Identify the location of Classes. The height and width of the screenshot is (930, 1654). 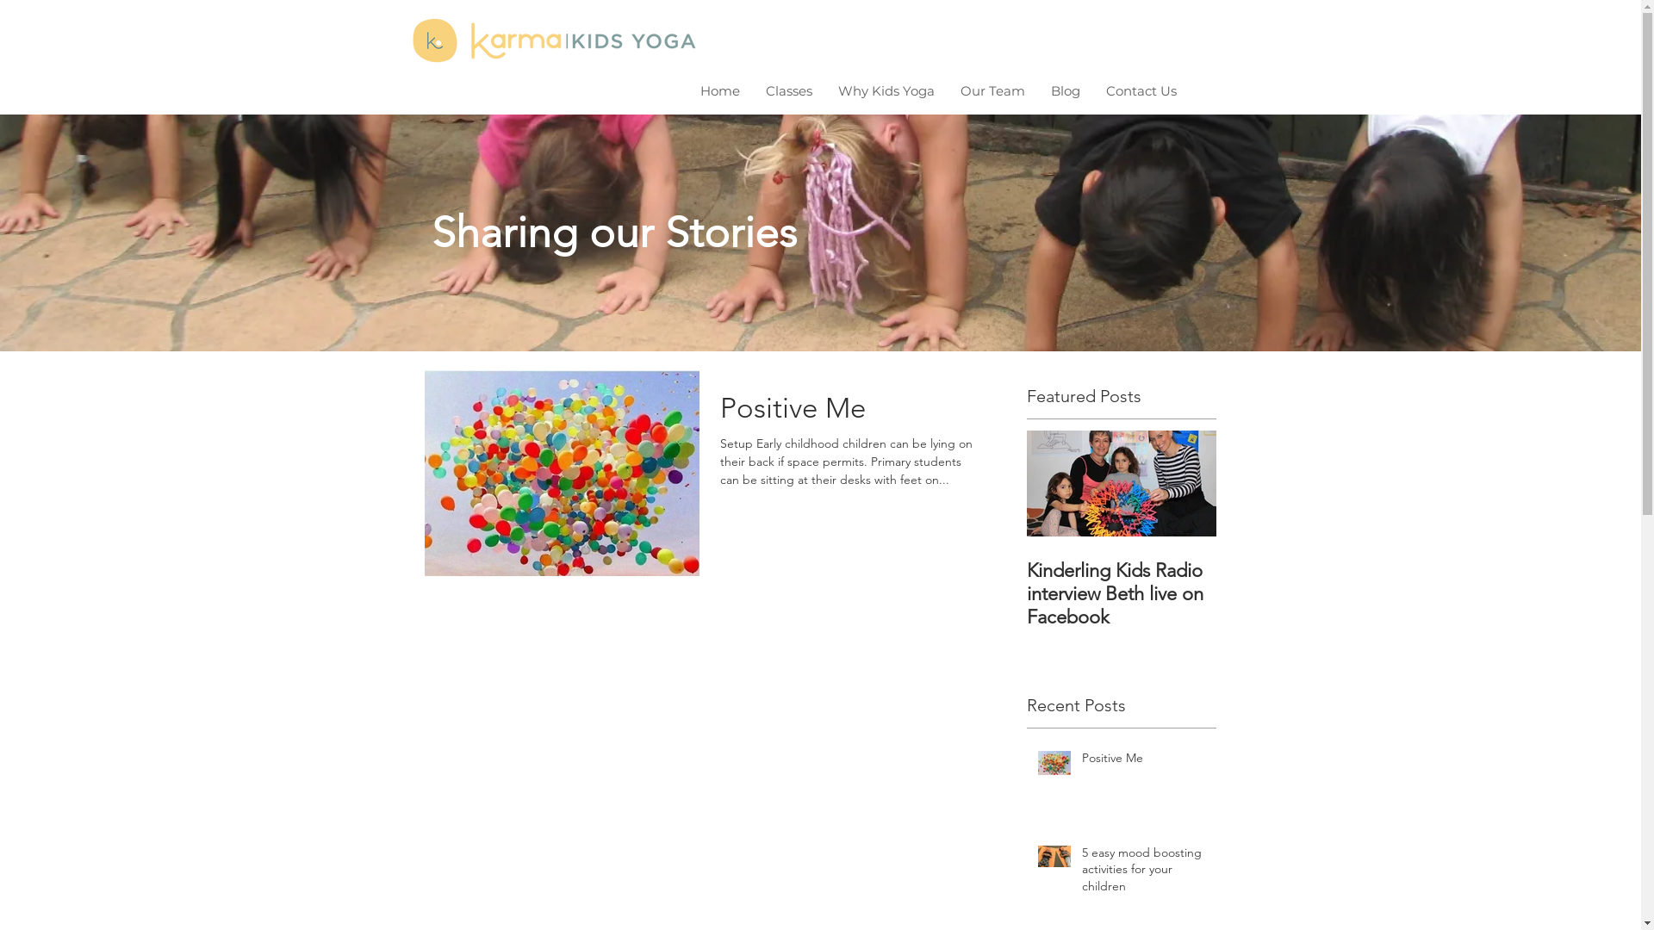
(789, 91).